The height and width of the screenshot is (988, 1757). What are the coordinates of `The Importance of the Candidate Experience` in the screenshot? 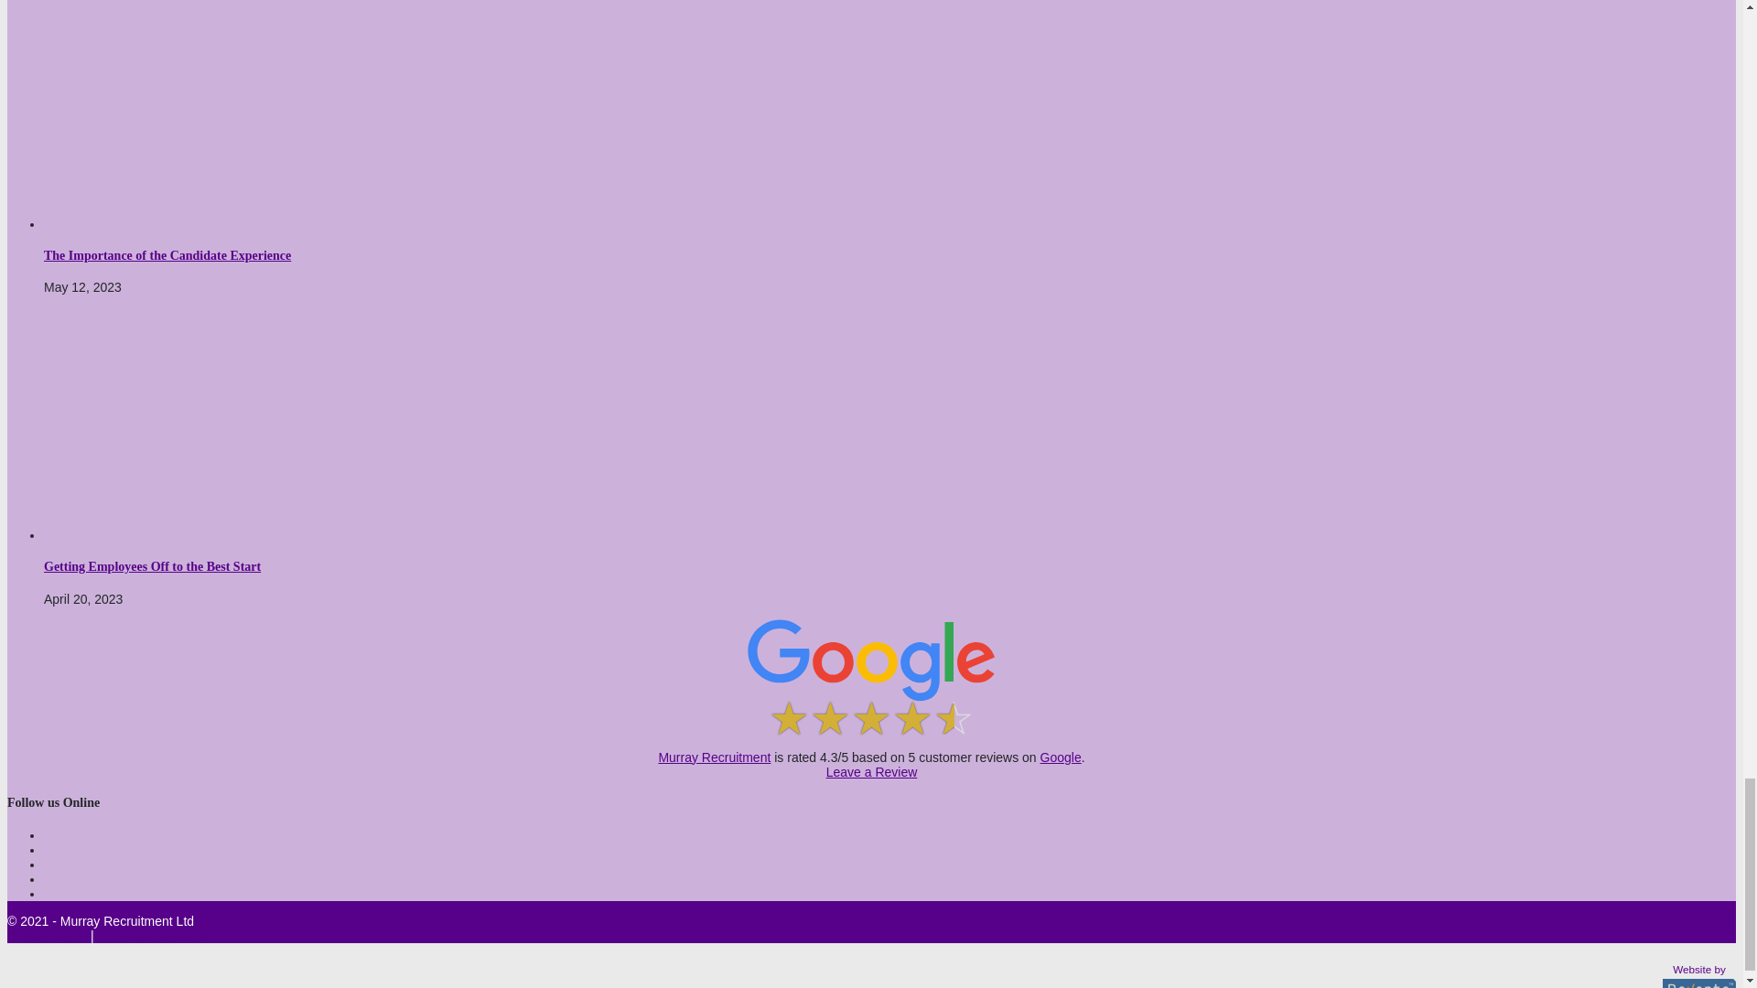 It's located at (203, 223).